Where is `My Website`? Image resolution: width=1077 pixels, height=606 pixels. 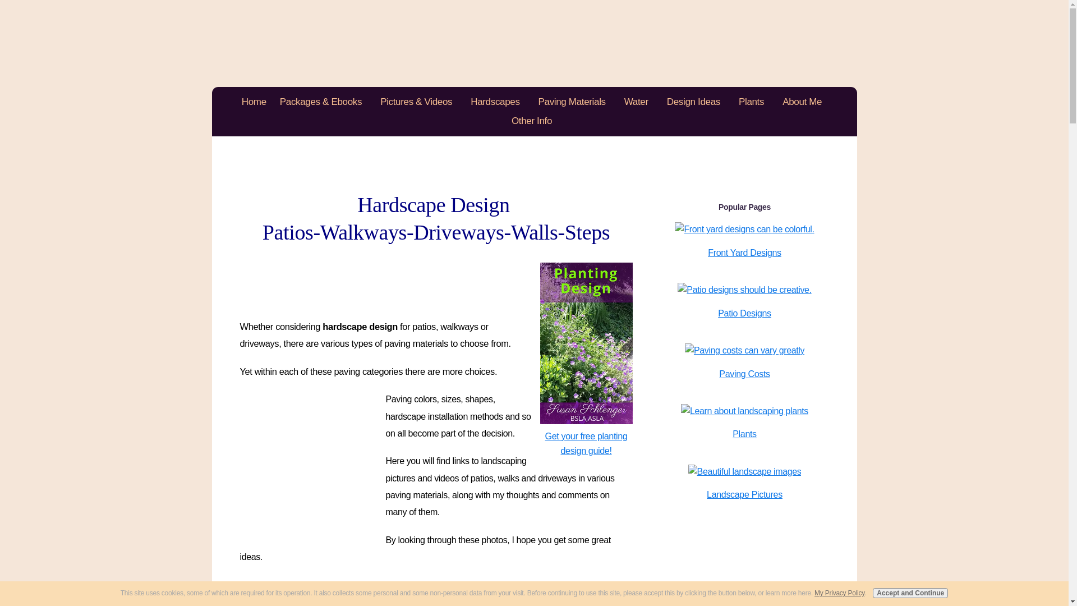 My Website is located at coordinates (534, 43).